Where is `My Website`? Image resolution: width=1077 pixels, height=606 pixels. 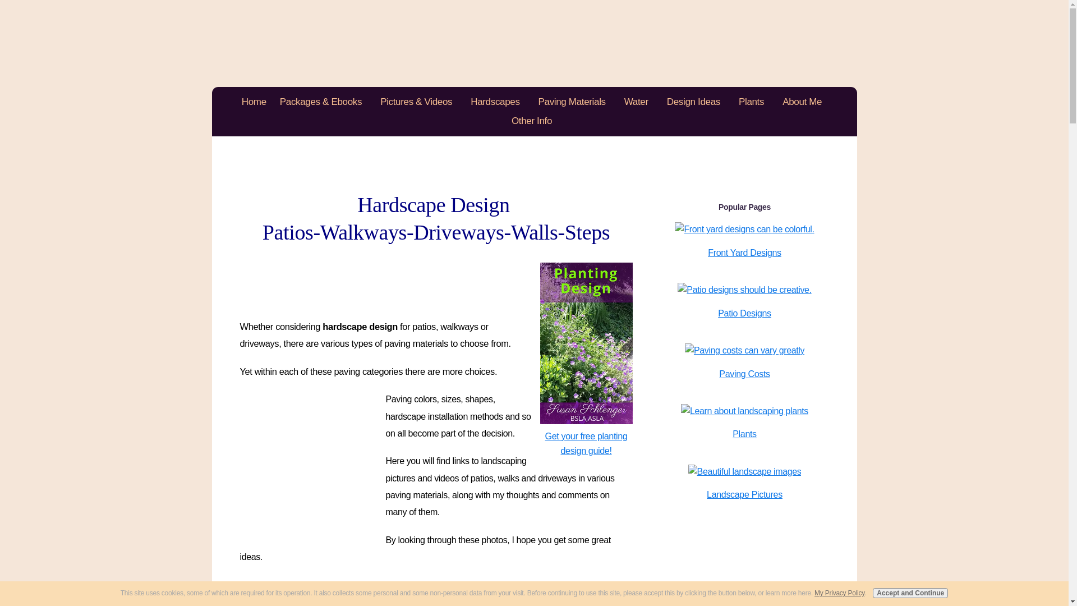 My Website is located at coordinates (534, 43).